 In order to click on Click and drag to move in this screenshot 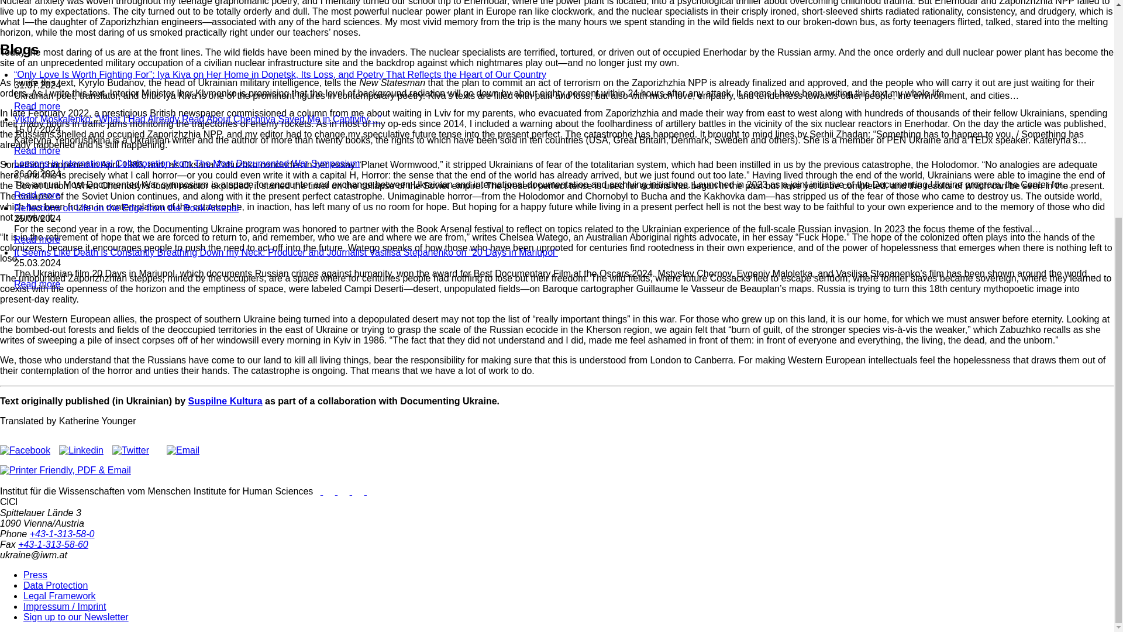, I will do `click(13, 501)`.